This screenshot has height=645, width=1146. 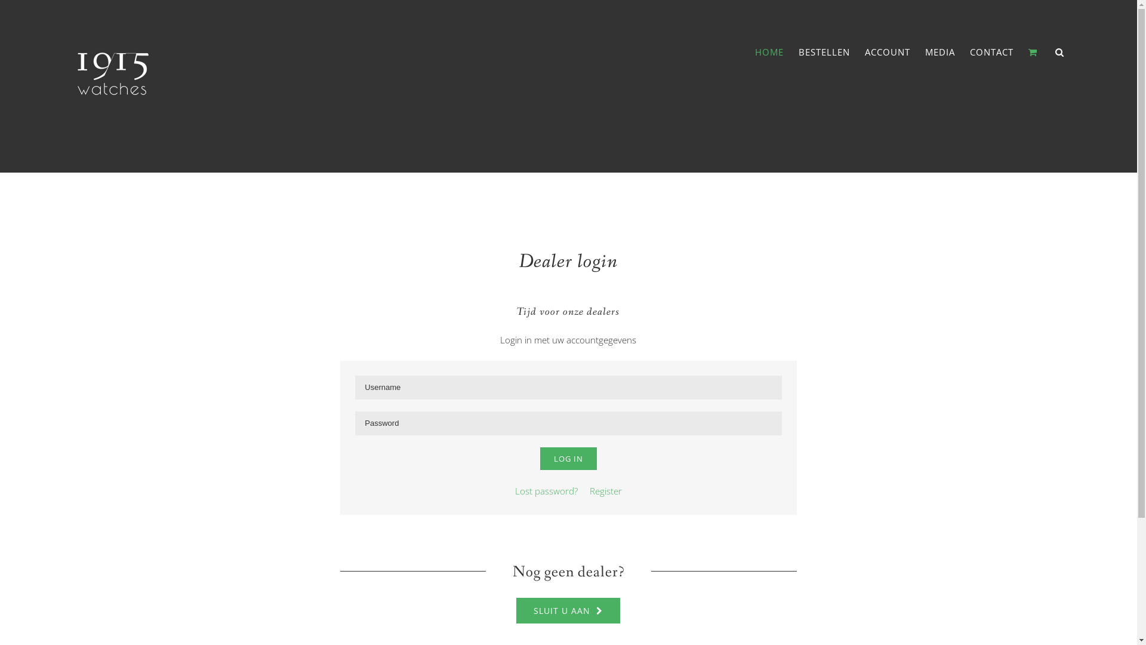 What do you see at coordinates (568, 459) in the screenshot?
I see `LOG IN` at bounding box center [568, 459].